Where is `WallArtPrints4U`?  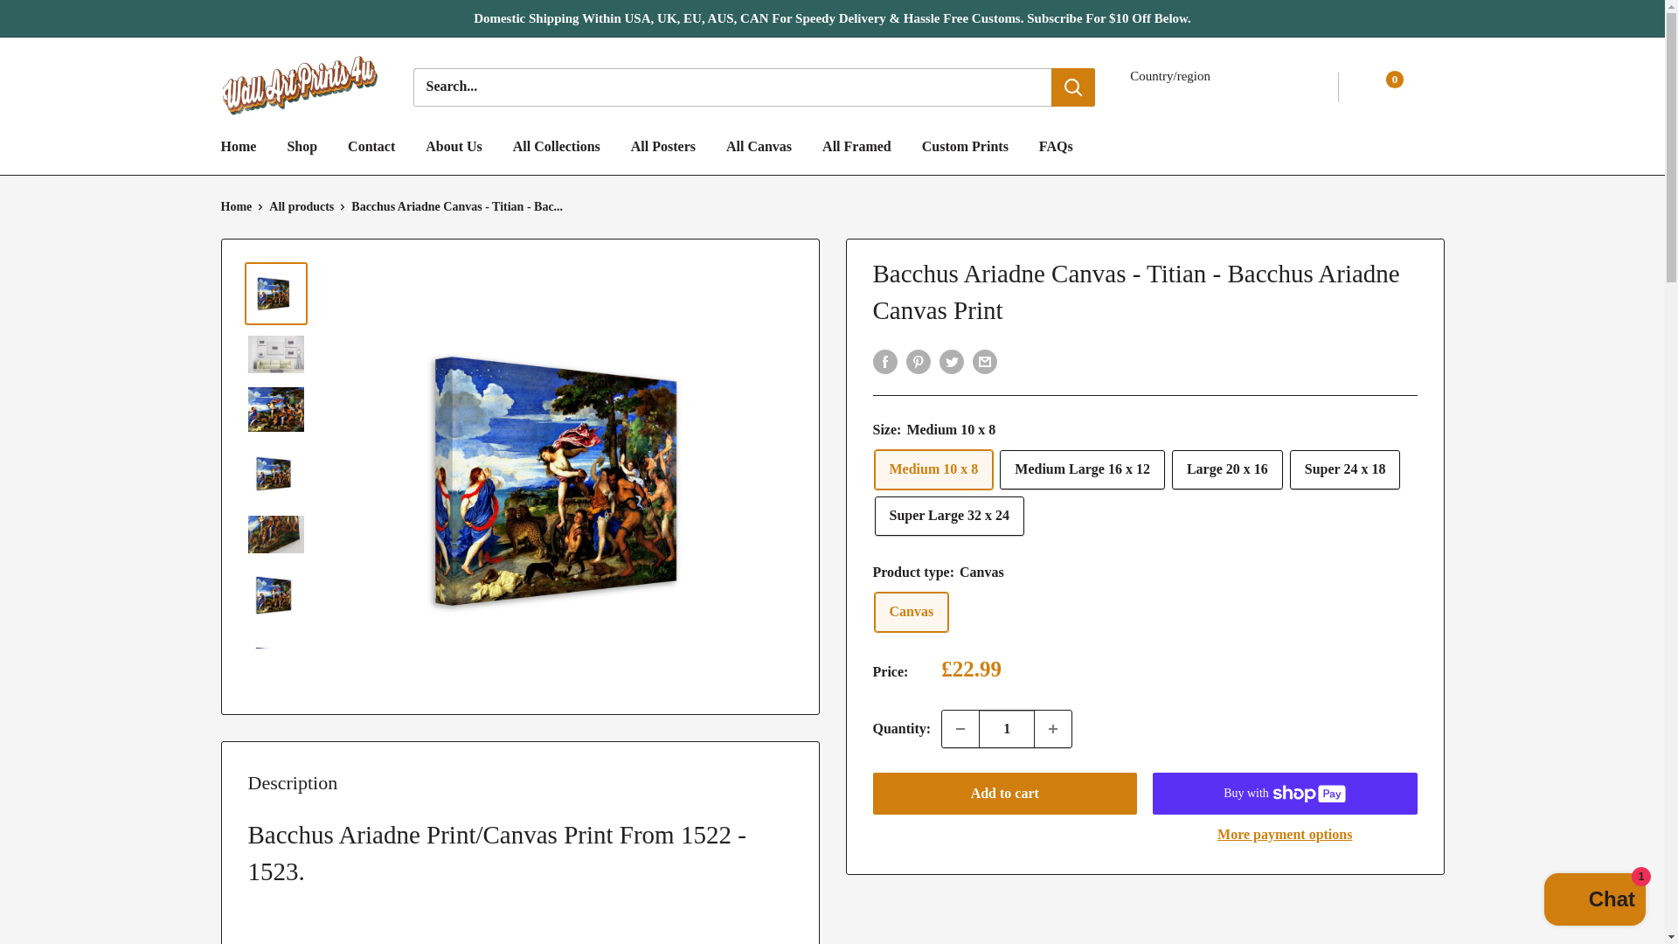
WallArtPrints4U is located at coordinates (299, 87).